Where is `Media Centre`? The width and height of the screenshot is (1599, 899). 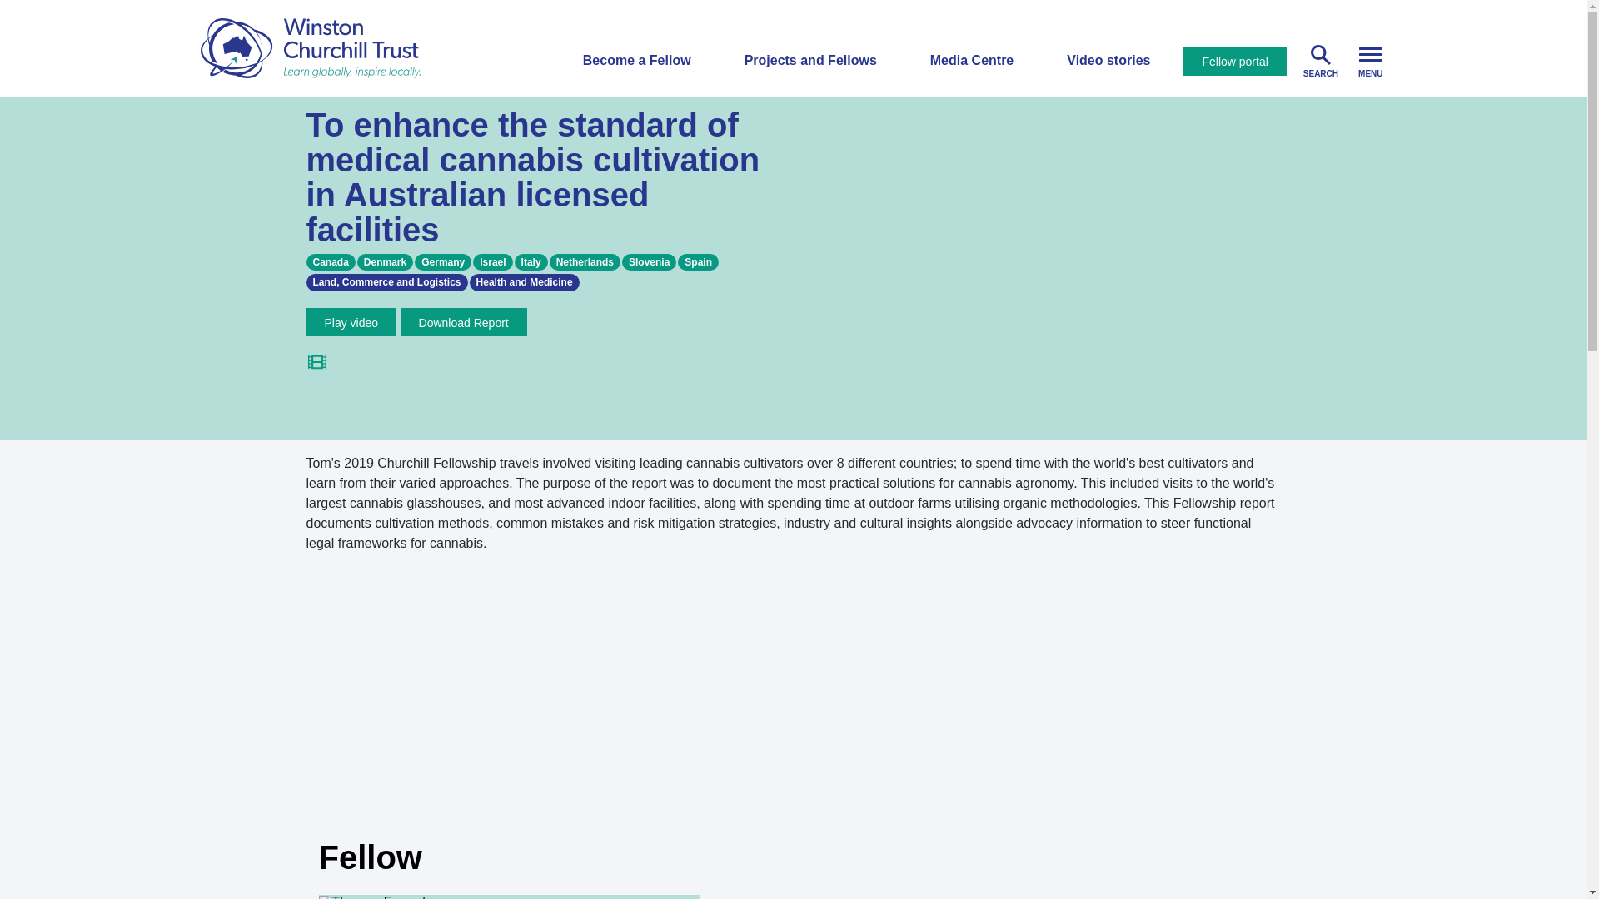 Media Centre is located at coordinates (972, 60).